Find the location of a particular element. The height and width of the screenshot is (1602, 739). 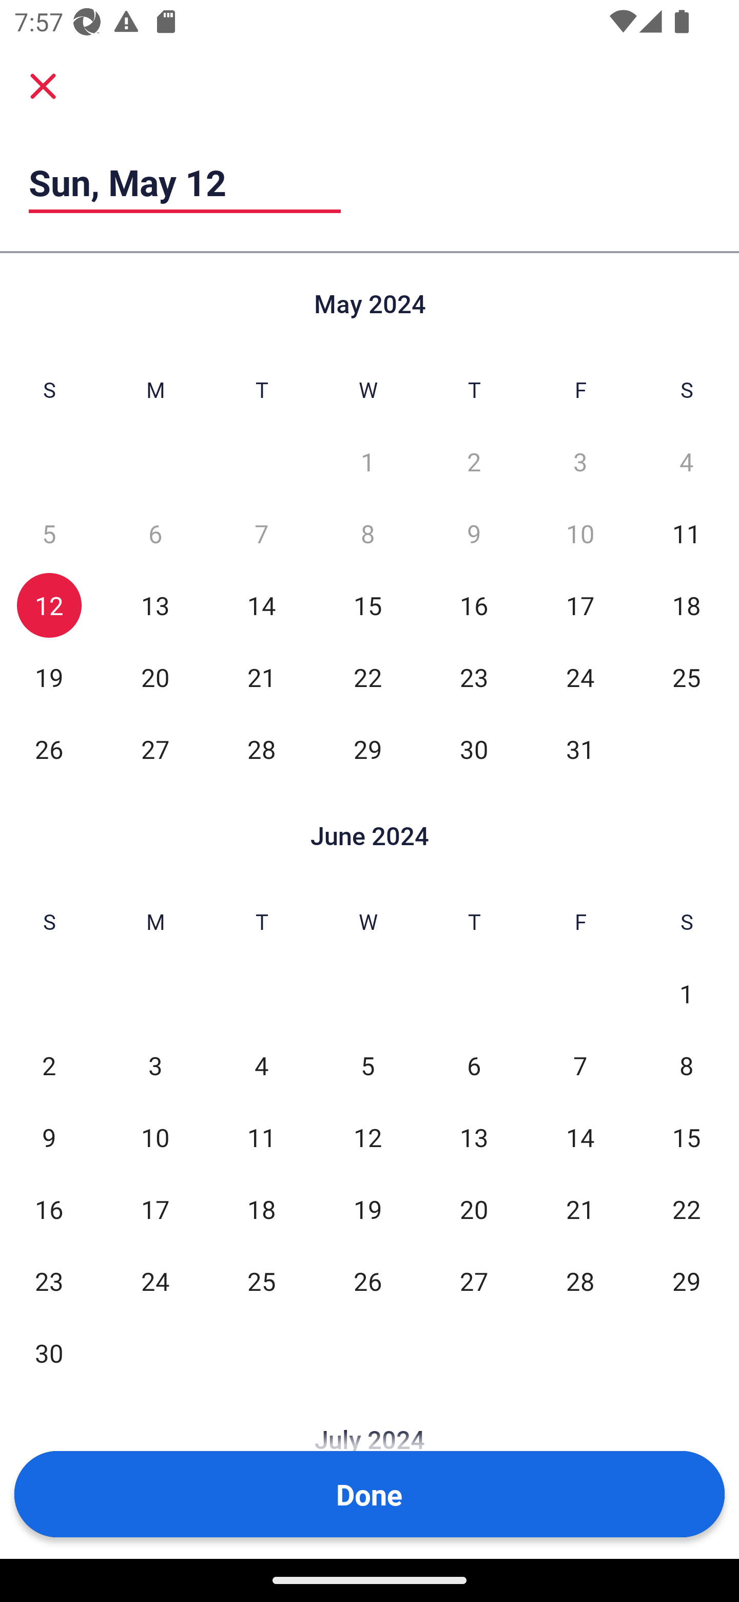

12 Wed, Jun 12, Not Selected is located at coordinates (367, 1137).